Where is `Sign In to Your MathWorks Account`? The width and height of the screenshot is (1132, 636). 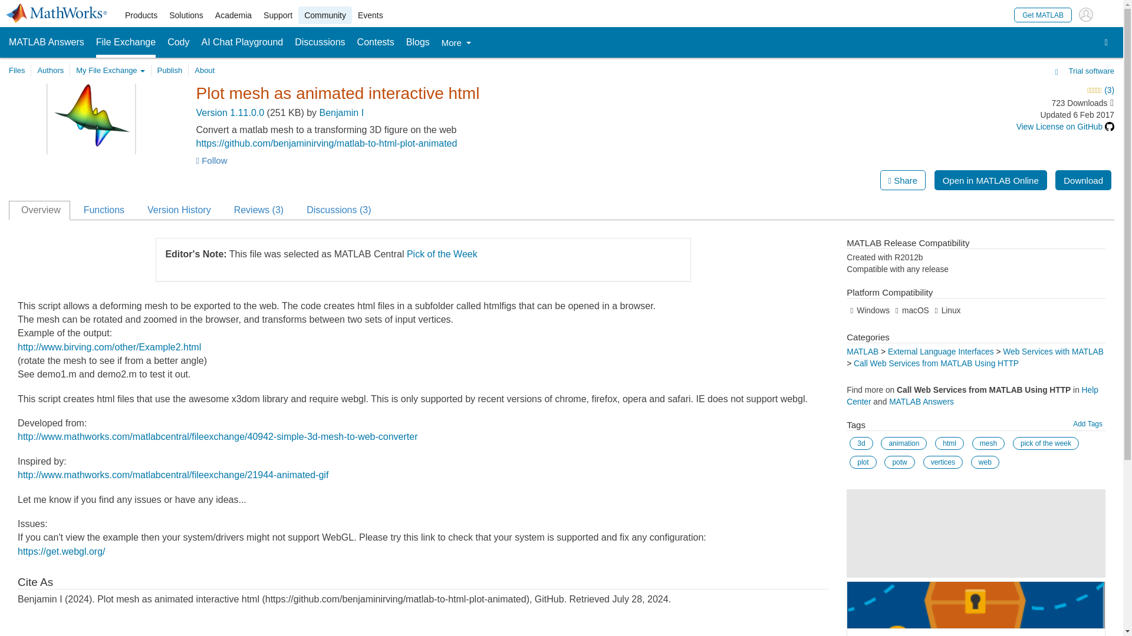 Sign In to Your MathWorks Account is located at coordinates (1086, 14).